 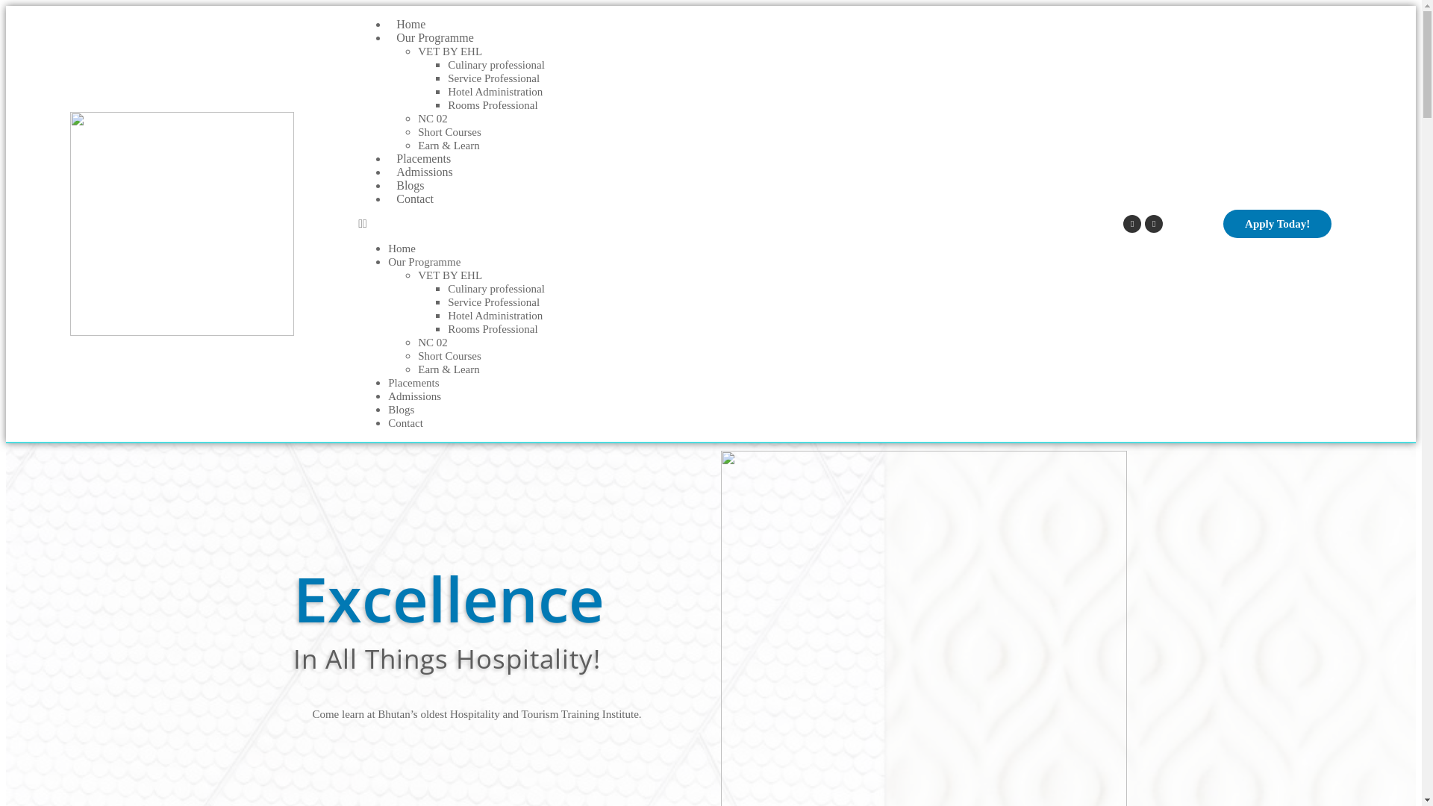 What do you see at coordinates (494, 78) in the screenshot?
I see `Service Professional` at bounding box center [494, 78].